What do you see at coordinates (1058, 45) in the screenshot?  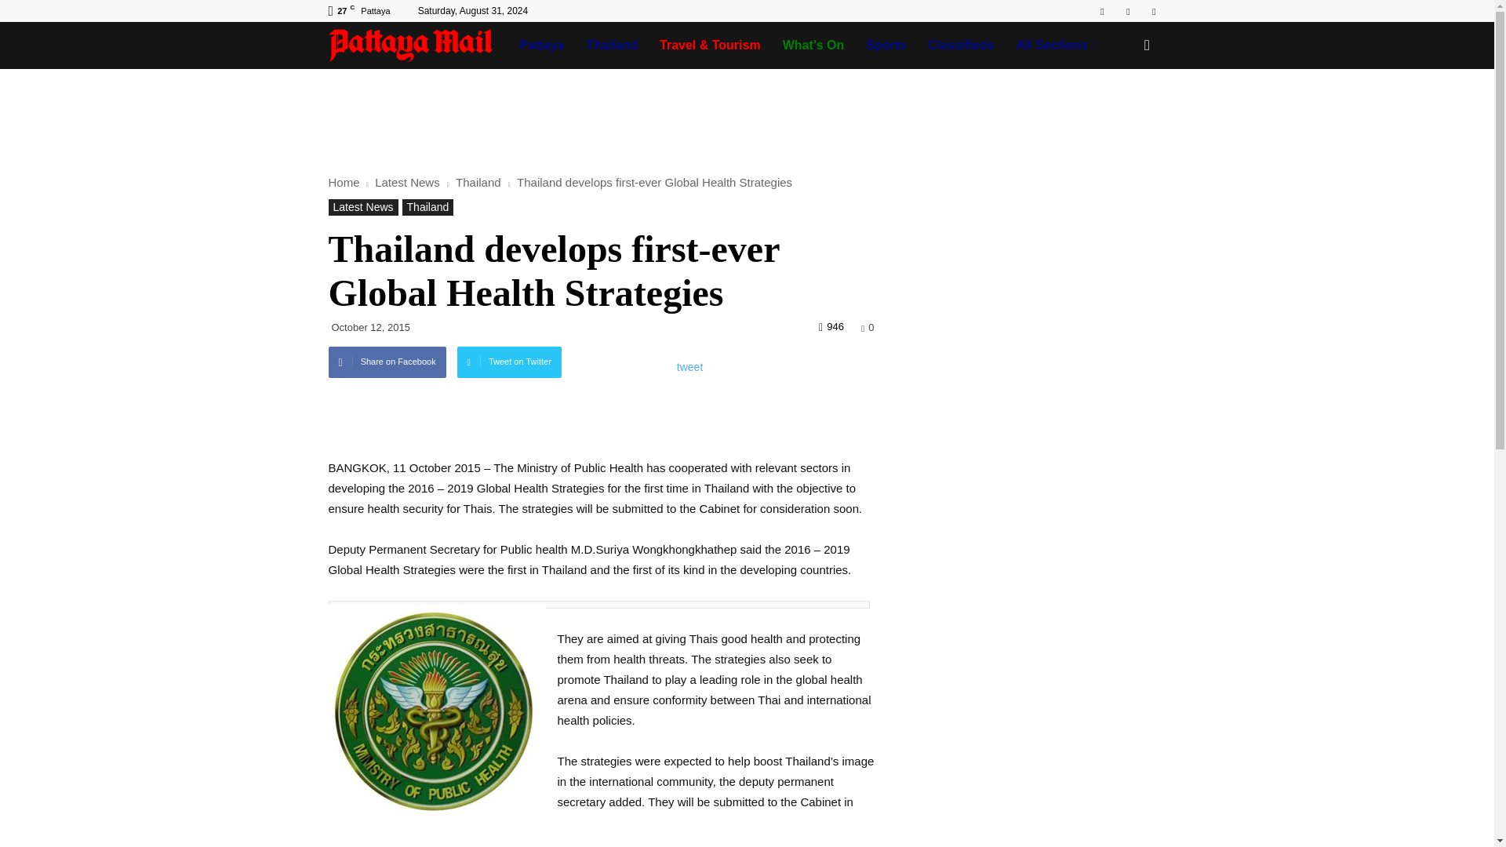 I see `All Sections` at bounding box center [1058, 45].